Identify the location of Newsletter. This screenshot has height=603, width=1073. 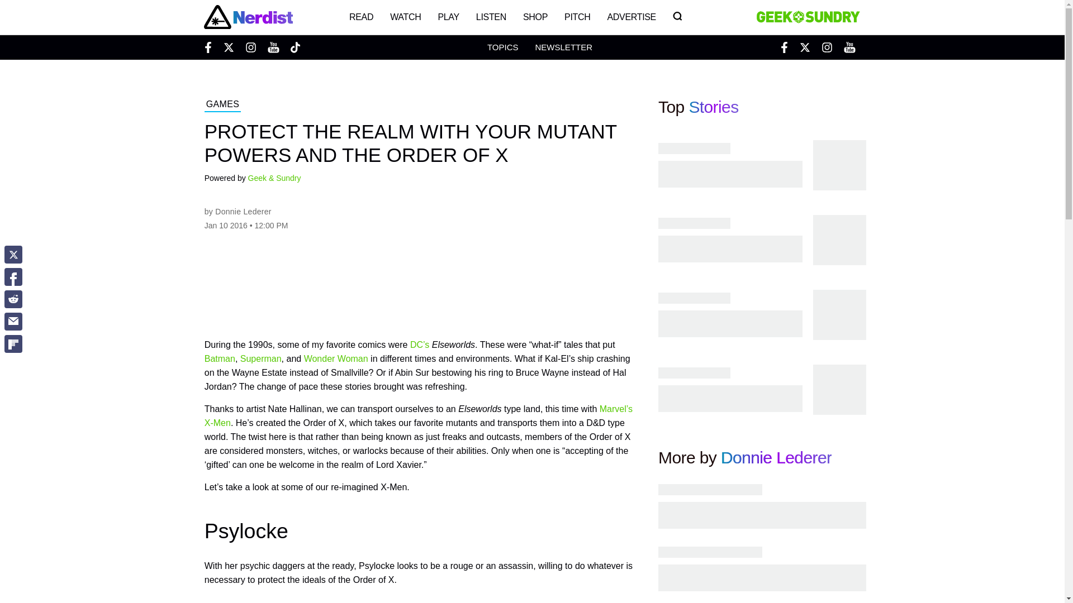
(563, 47).